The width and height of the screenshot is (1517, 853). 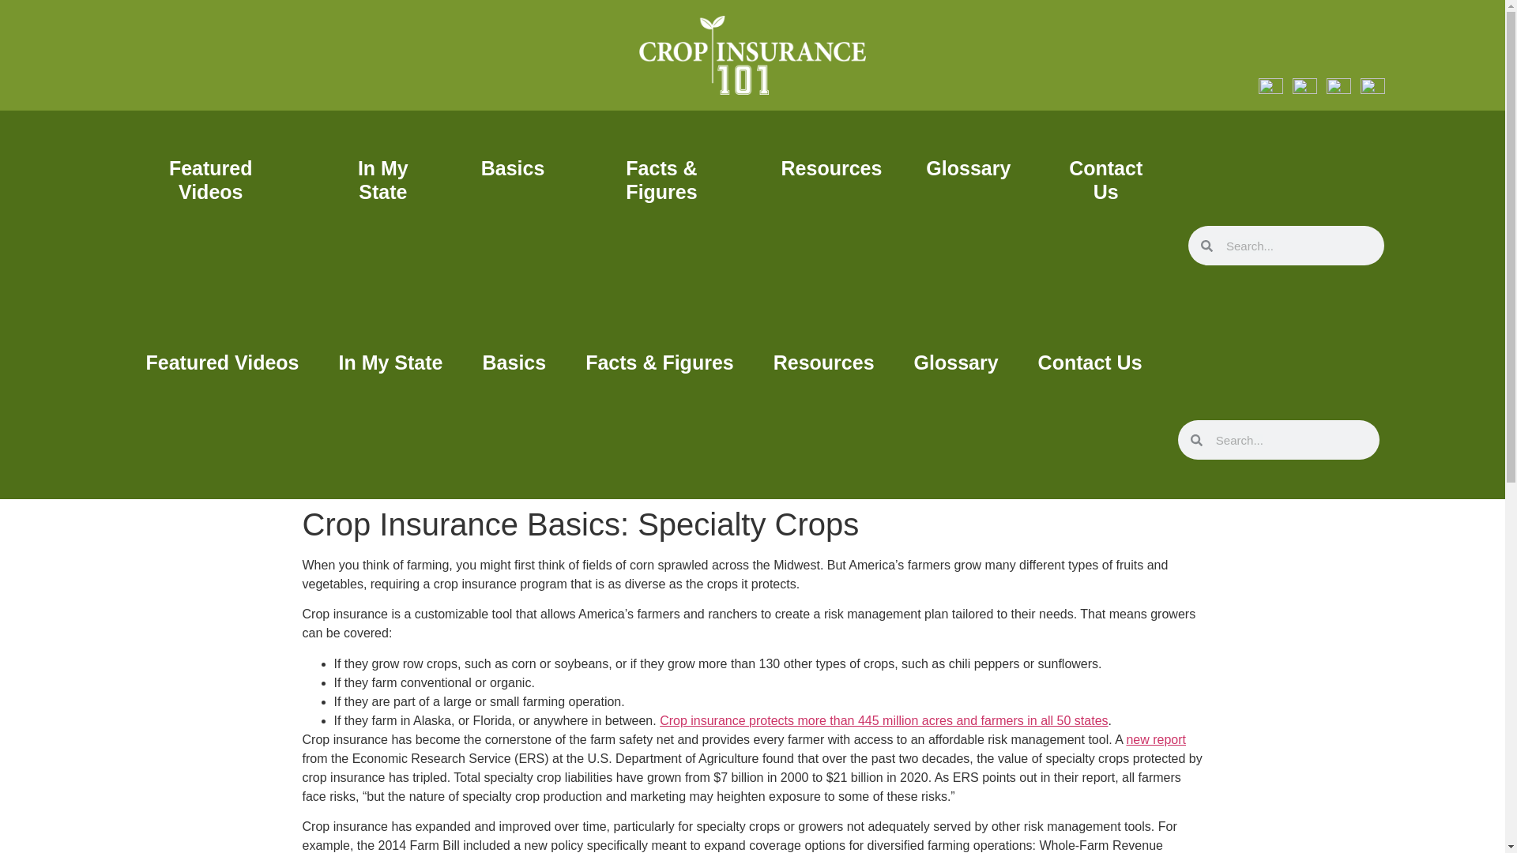 I want to click on Resources, so click(x=831, y=167).